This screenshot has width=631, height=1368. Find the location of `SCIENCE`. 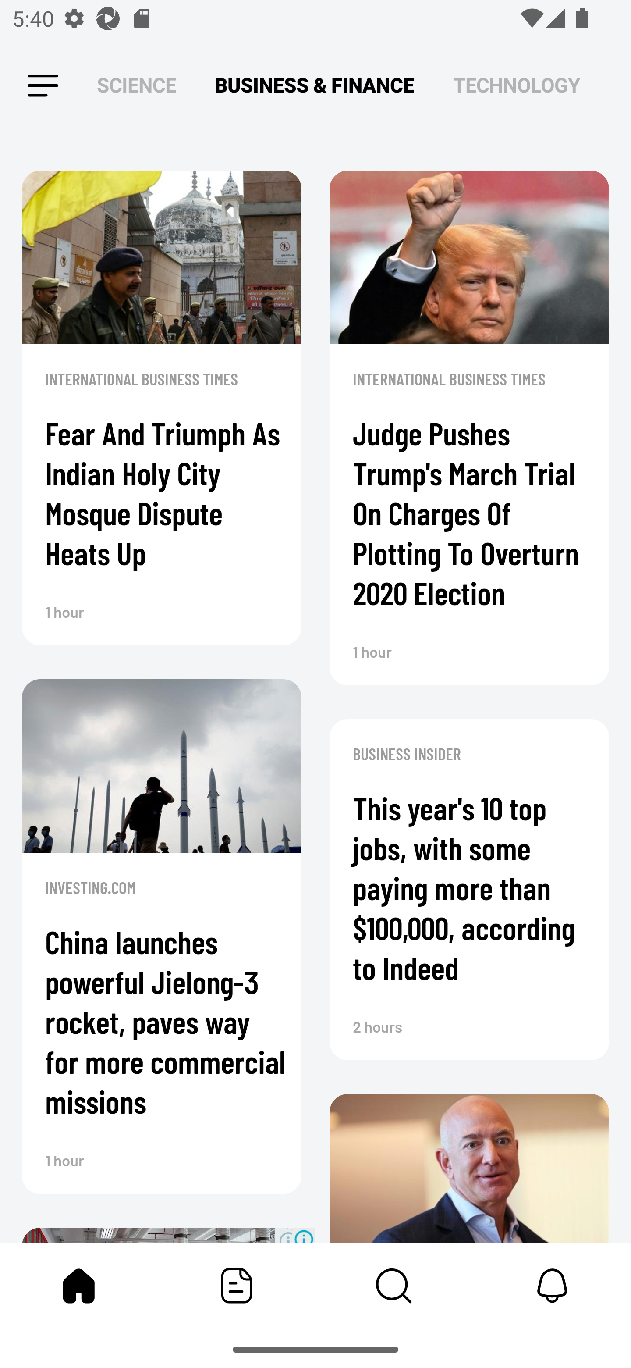

SCIENCE is located at coordinates (136, 85).